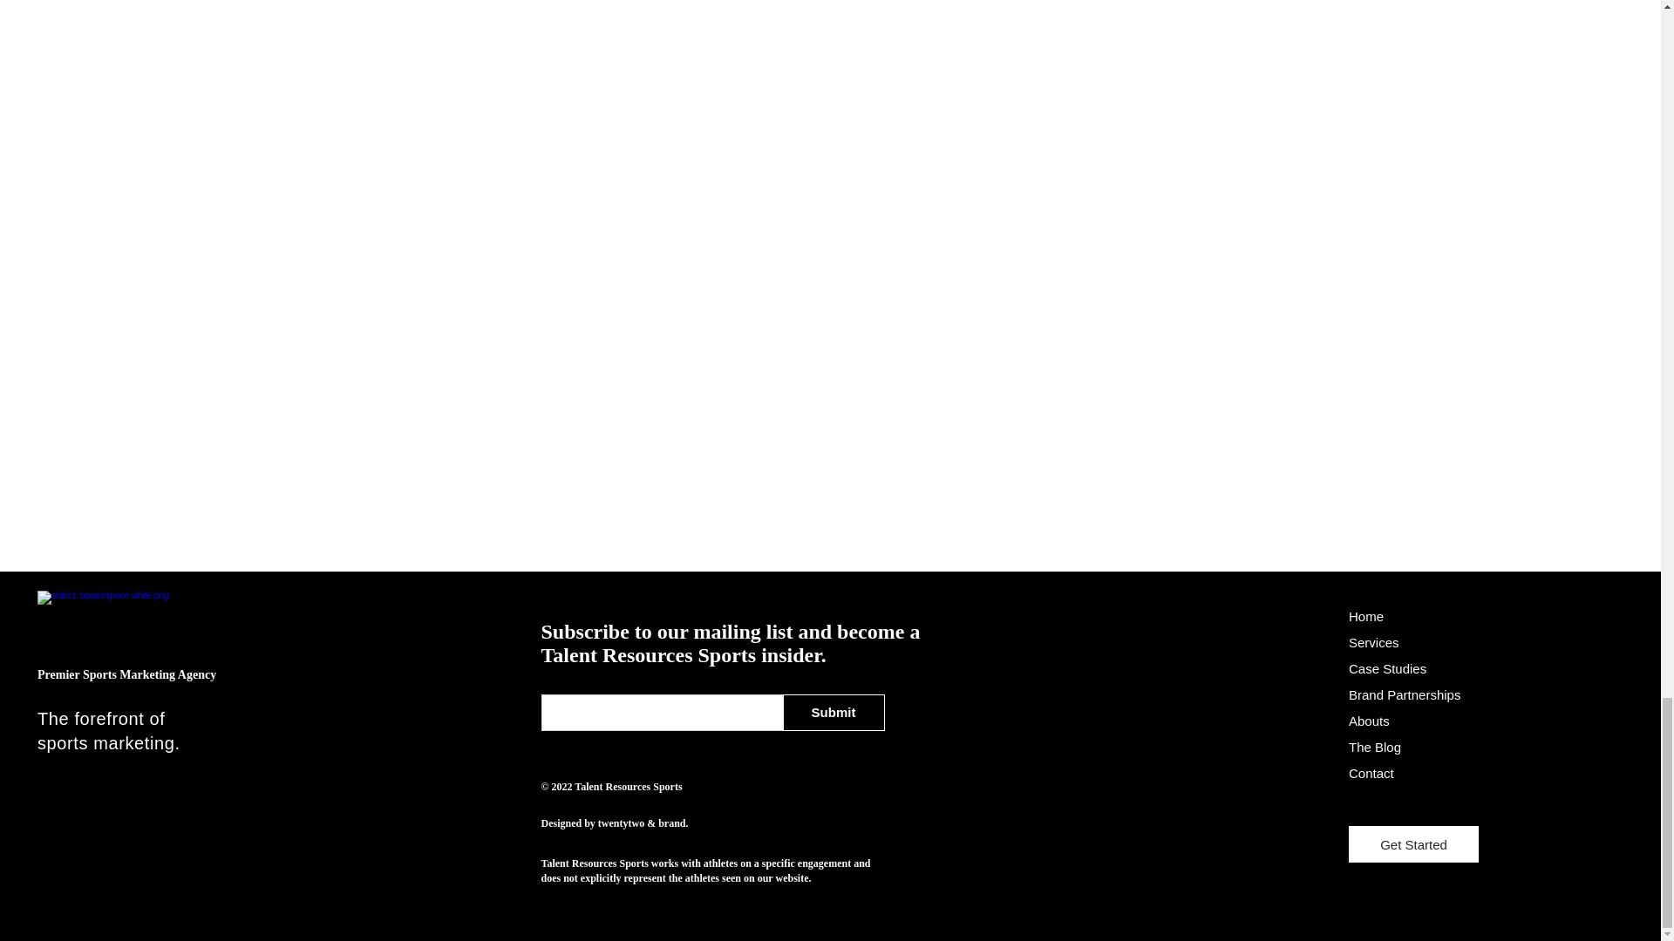 The image size is (1674, 941). I want to click on Abouts, so click(1369, 720).